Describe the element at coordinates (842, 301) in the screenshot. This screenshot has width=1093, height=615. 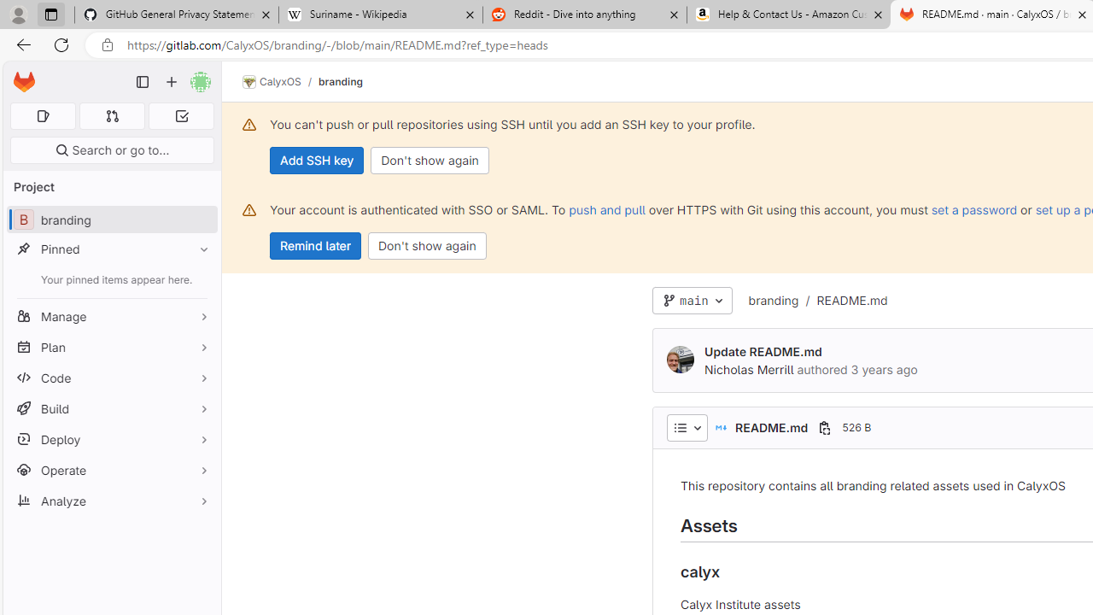
I see `/README.md` at that location.